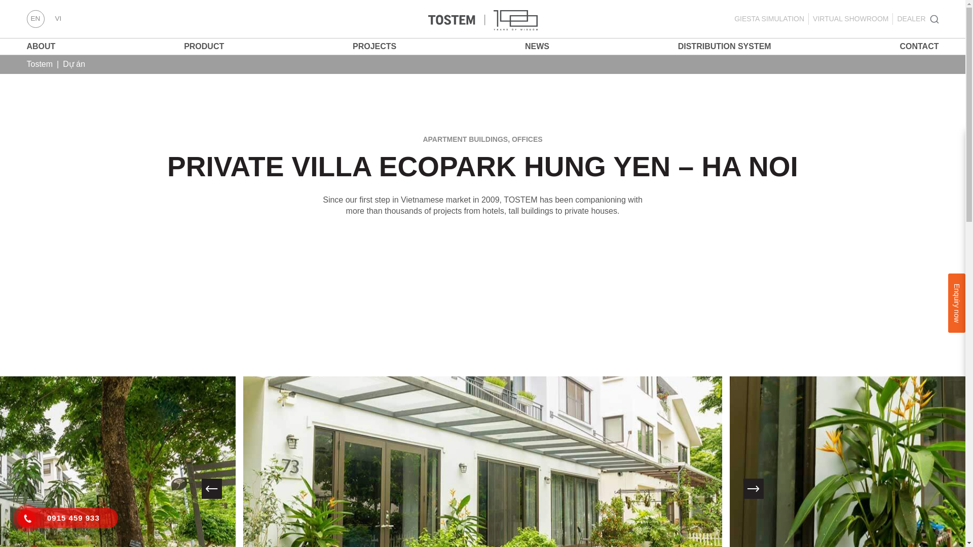 This screenshot has height=547, width=973. Describe the element at coordinates (537, 47) in the screenshot. I see `NEWS` at that location.